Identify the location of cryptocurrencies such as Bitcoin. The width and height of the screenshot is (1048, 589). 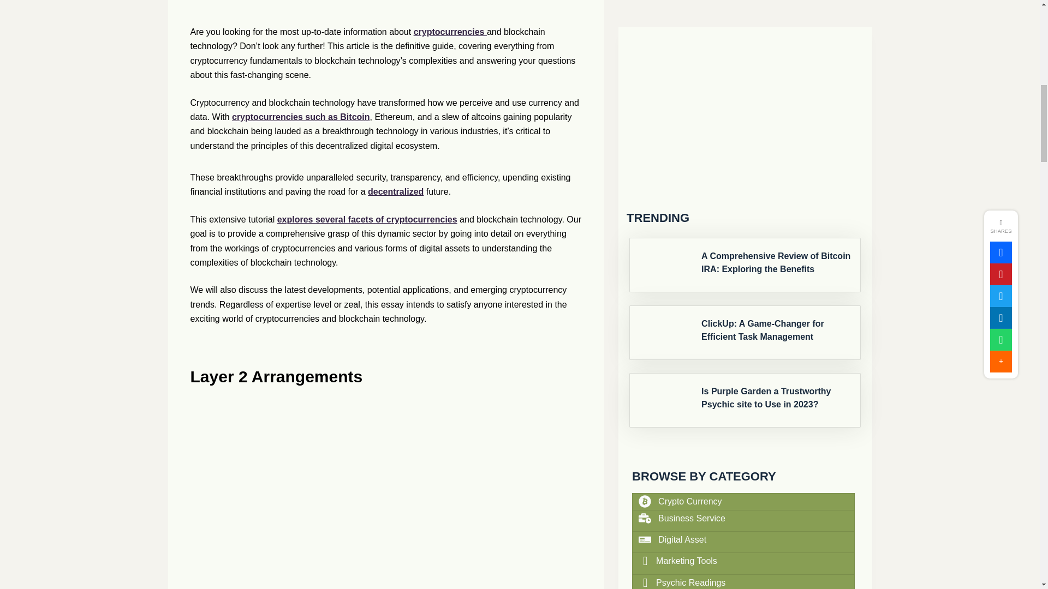
(300, 117).